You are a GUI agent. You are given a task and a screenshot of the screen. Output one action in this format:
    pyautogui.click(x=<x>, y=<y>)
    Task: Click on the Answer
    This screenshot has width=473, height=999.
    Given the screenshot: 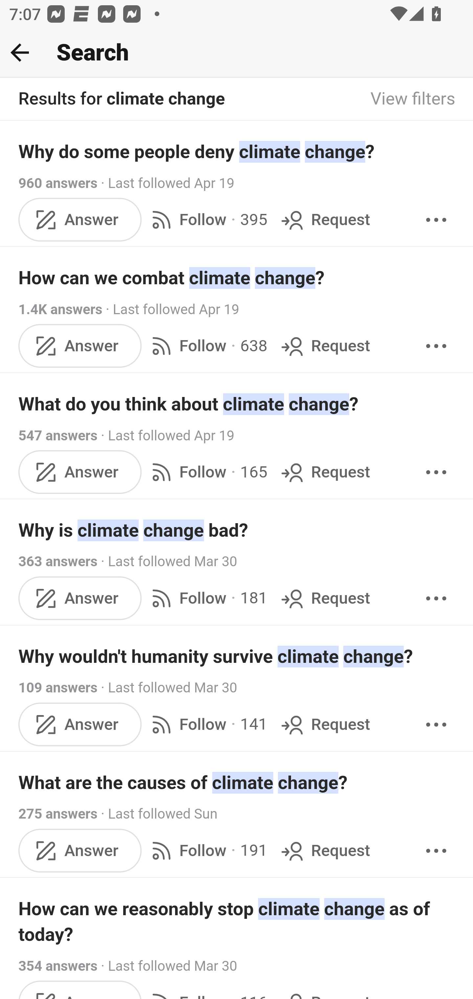 What is the action you would take?
    pyautogui.click(x=80, y=219)
    